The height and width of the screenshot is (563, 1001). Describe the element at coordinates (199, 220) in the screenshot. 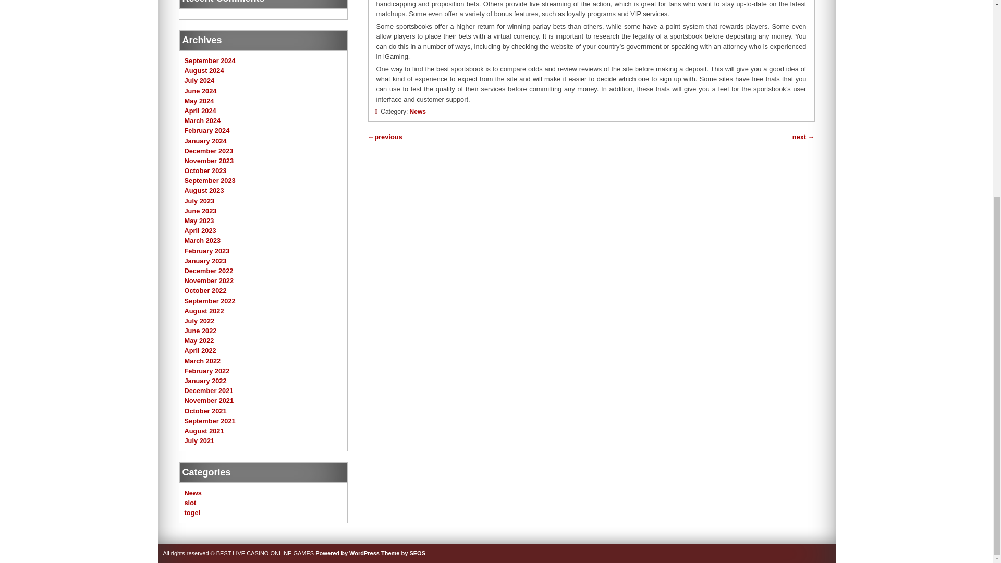

I see `May 2023` at that location.